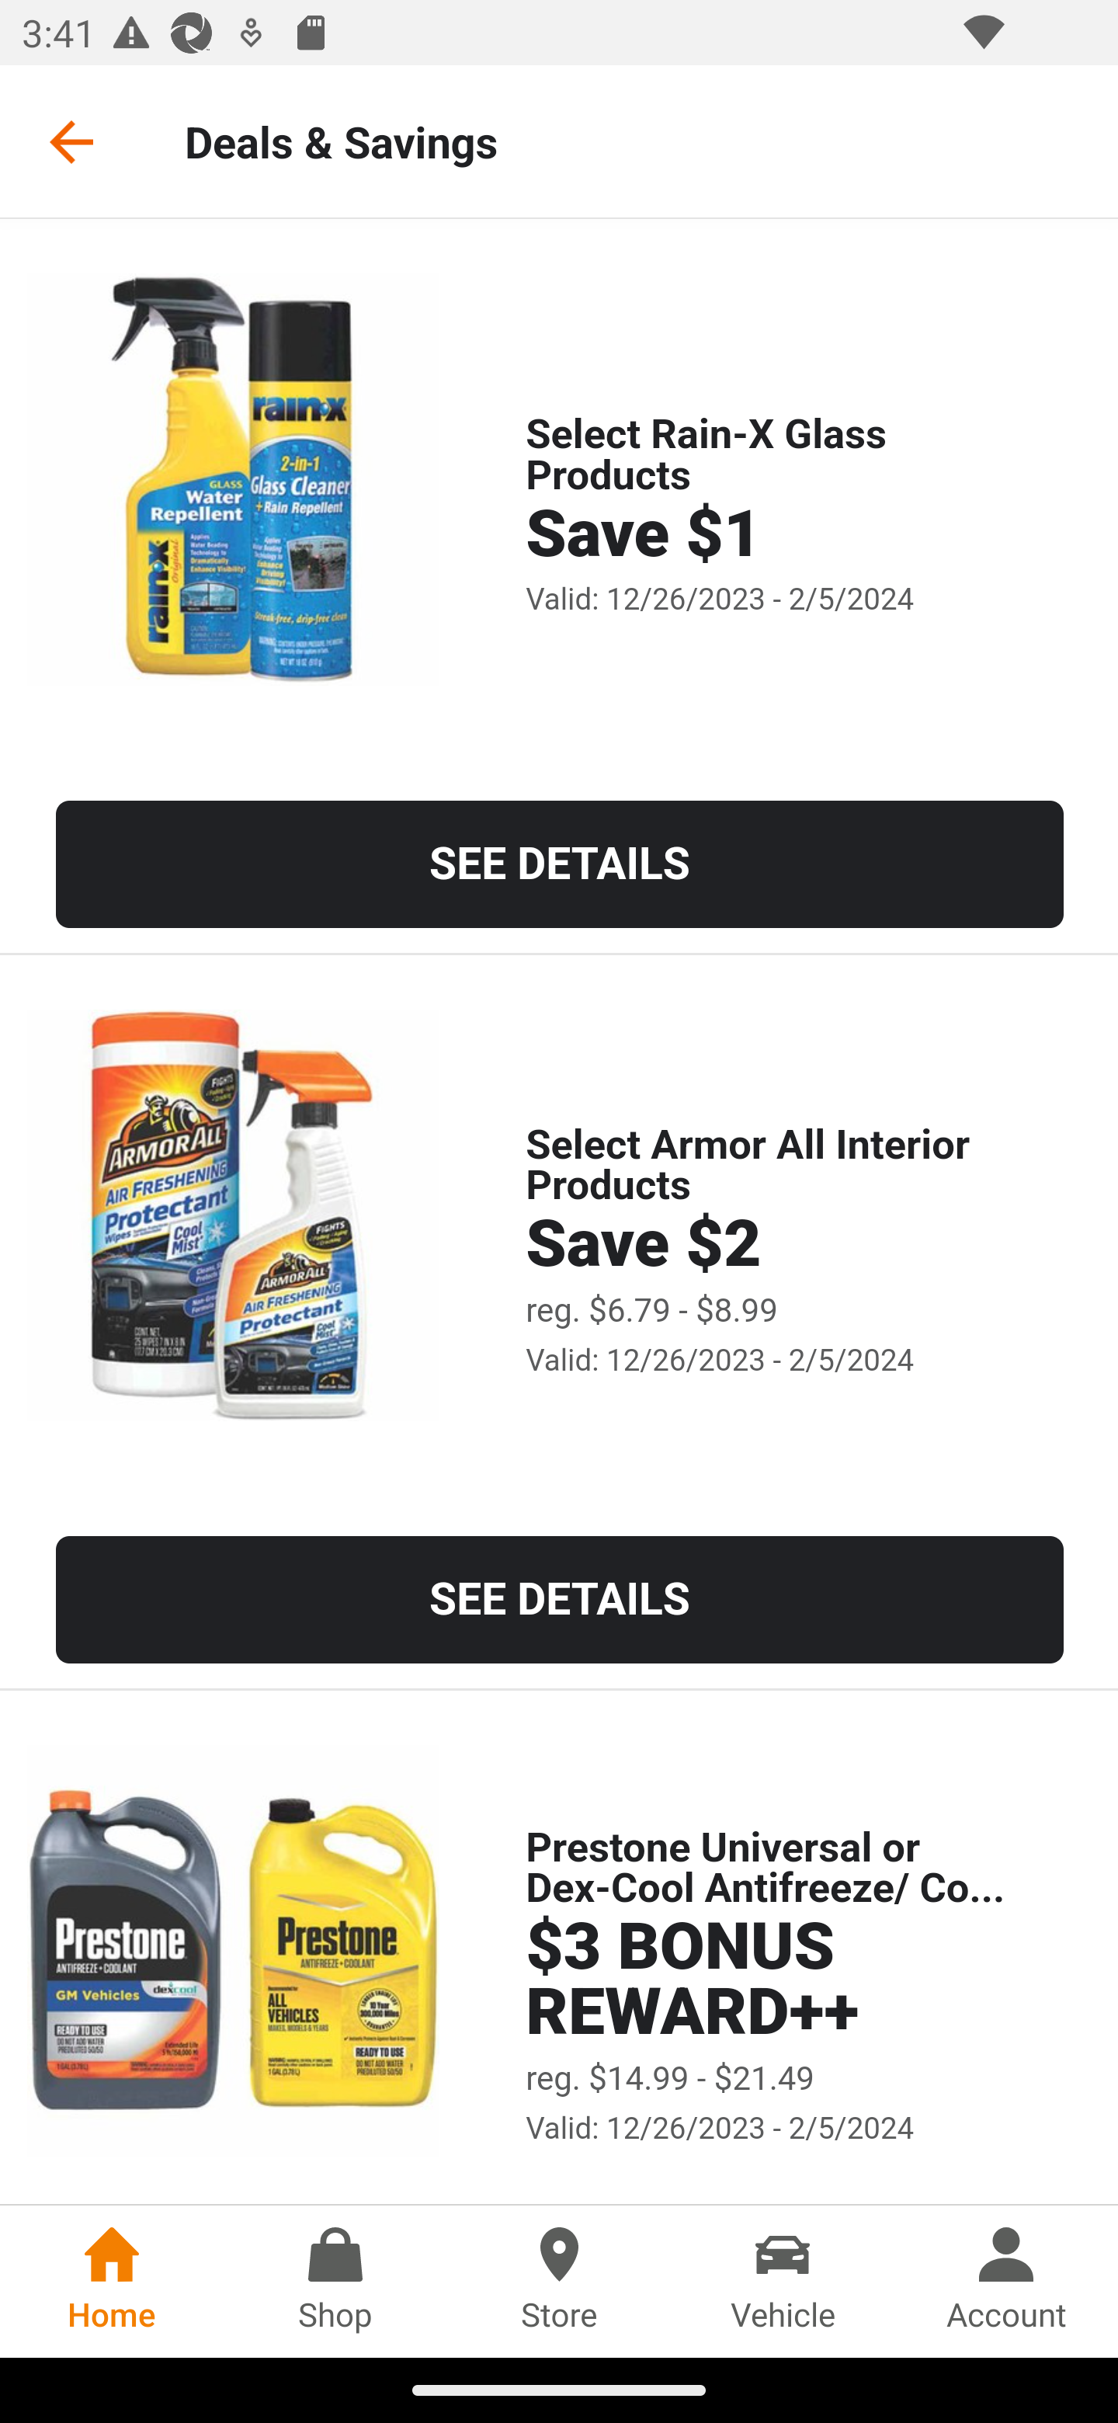  Describe the element at coordinates (335, 2281) in the screenshot. I see `Shop` at that location.